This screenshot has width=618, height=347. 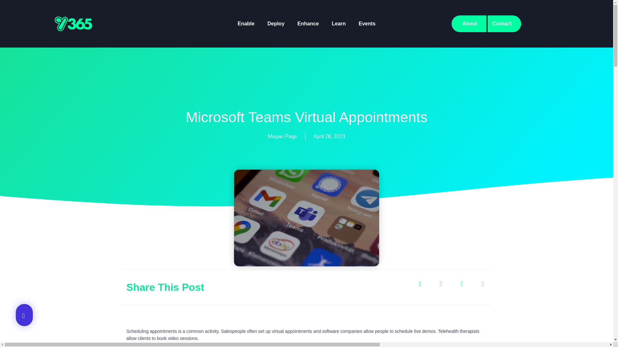 I want to click on Contact, so click(x=504, y=24).